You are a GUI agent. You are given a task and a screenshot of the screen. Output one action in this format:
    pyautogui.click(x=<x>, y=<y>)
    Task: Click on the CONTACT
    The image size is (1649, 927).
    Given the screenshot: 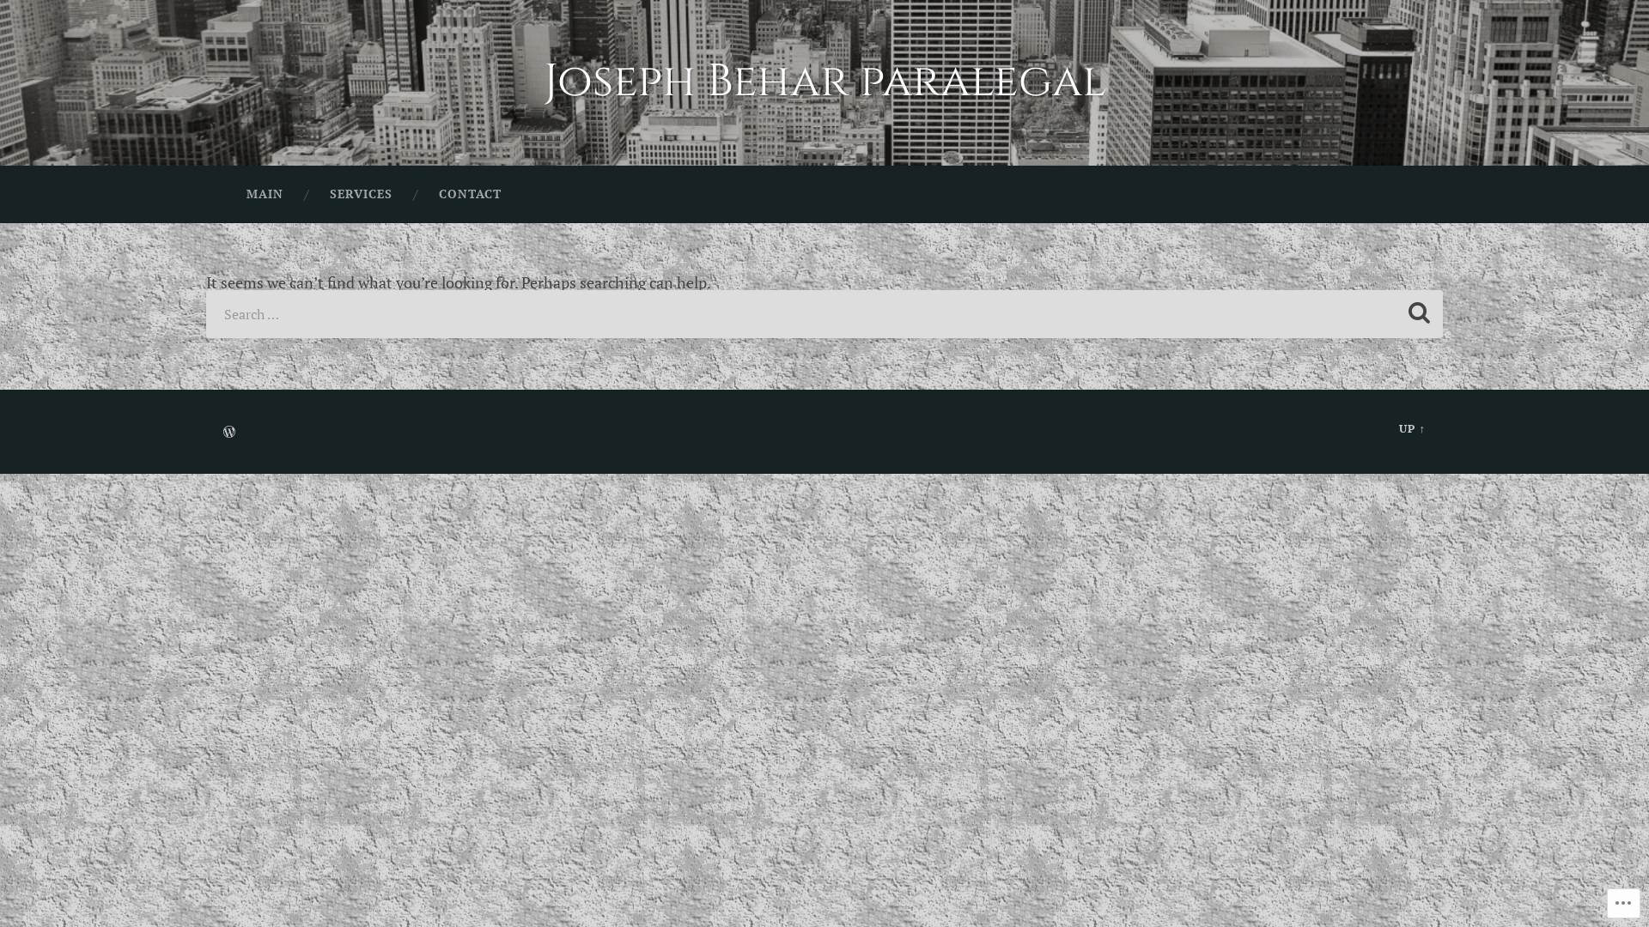 What is the action you would take?
    pyautogui.click(x=471, y=195)
    